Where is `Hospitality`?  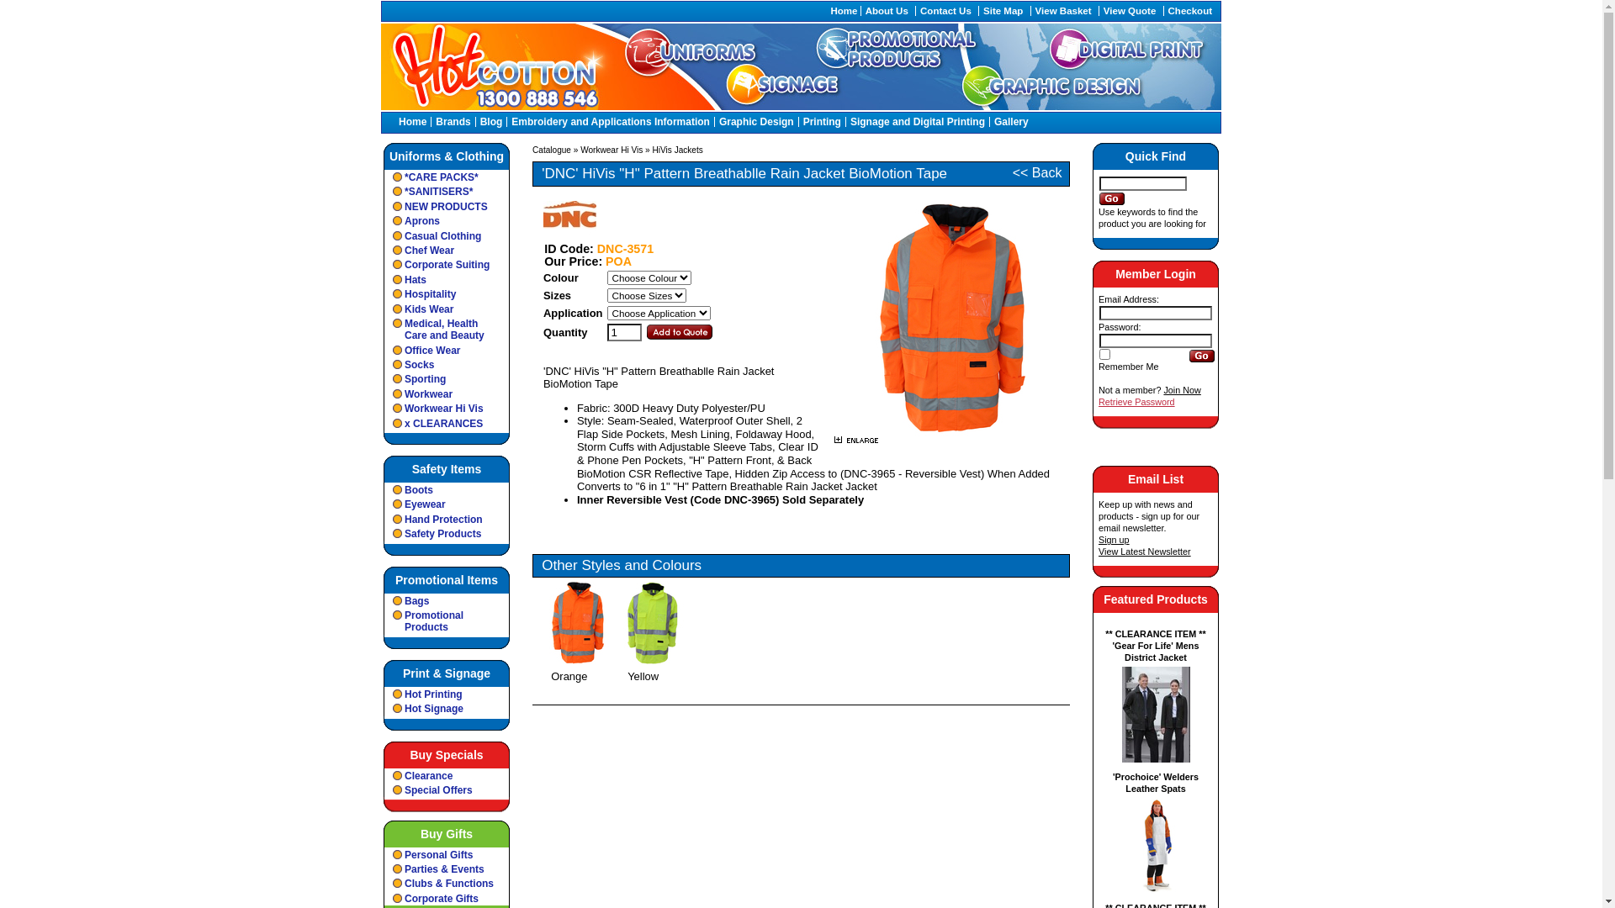
Hospitality is located at coordinates (447, 294).